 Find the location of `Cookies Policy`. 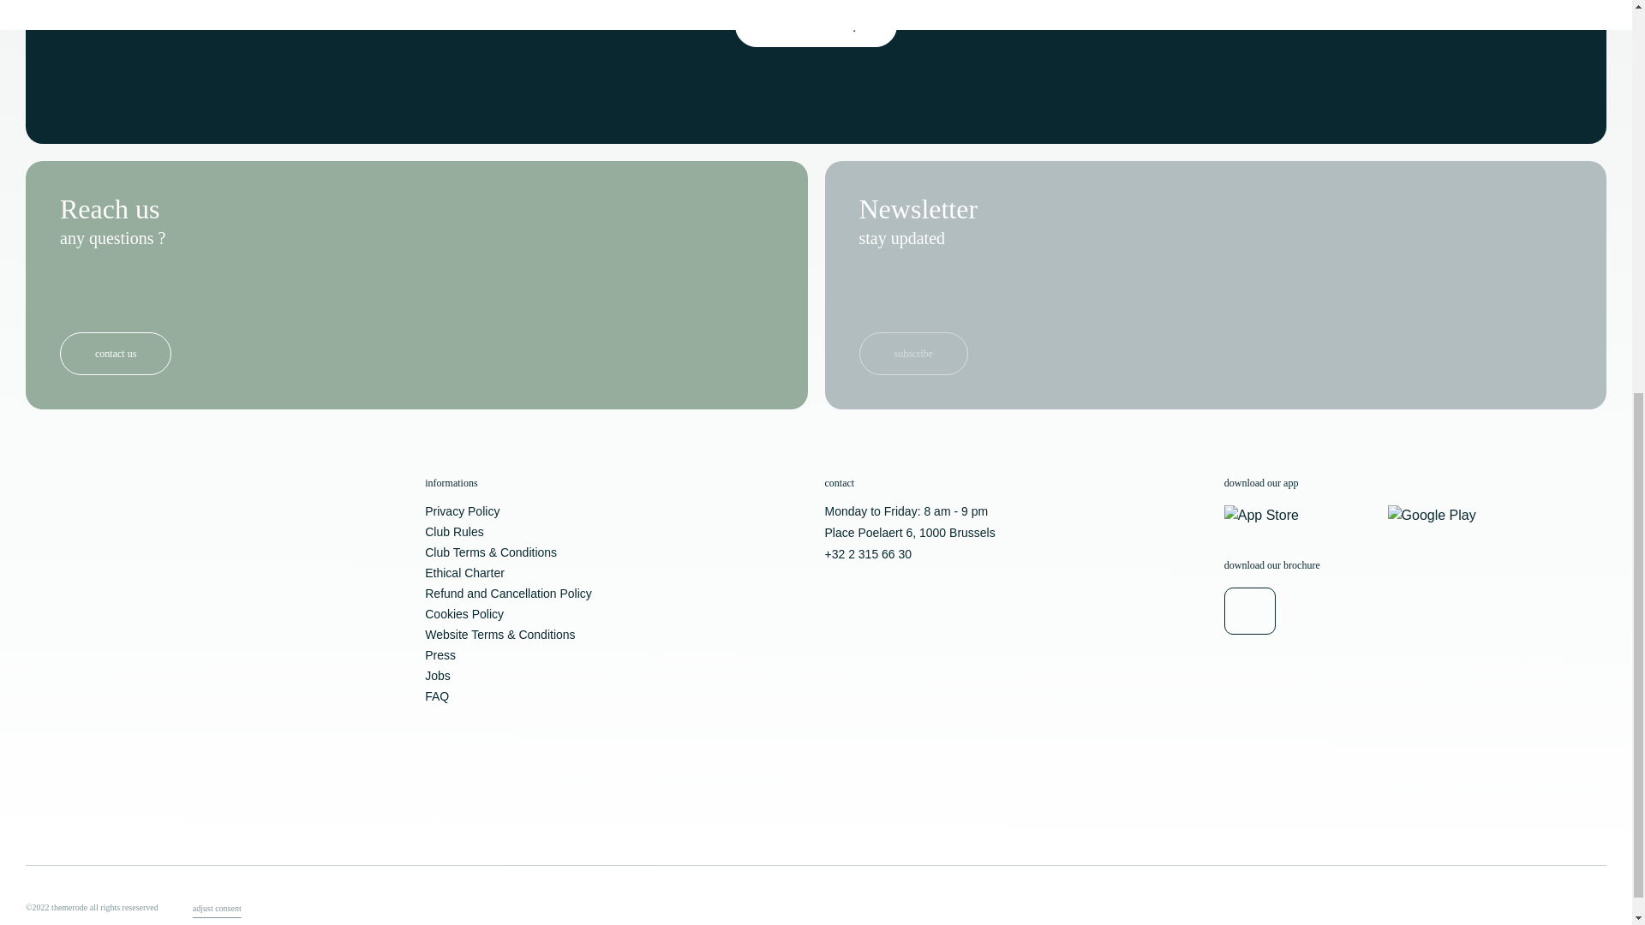

Cookies Policy is located at coordinates (464, 613).